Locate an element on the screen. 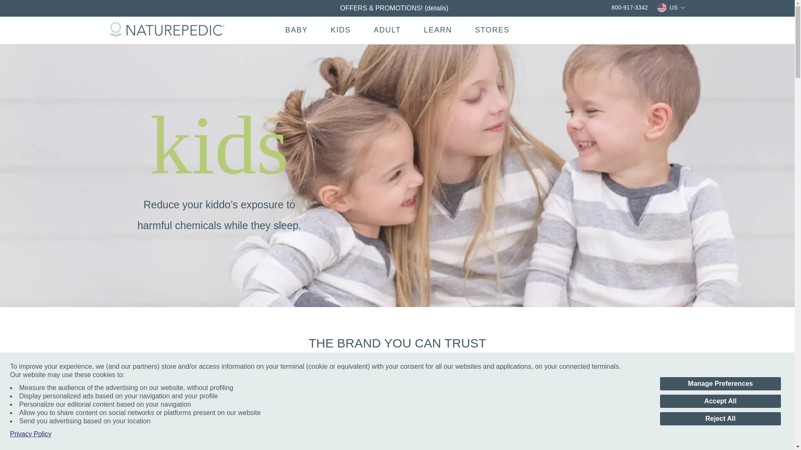  800-917-3342 is located at coordinates (624, 8).